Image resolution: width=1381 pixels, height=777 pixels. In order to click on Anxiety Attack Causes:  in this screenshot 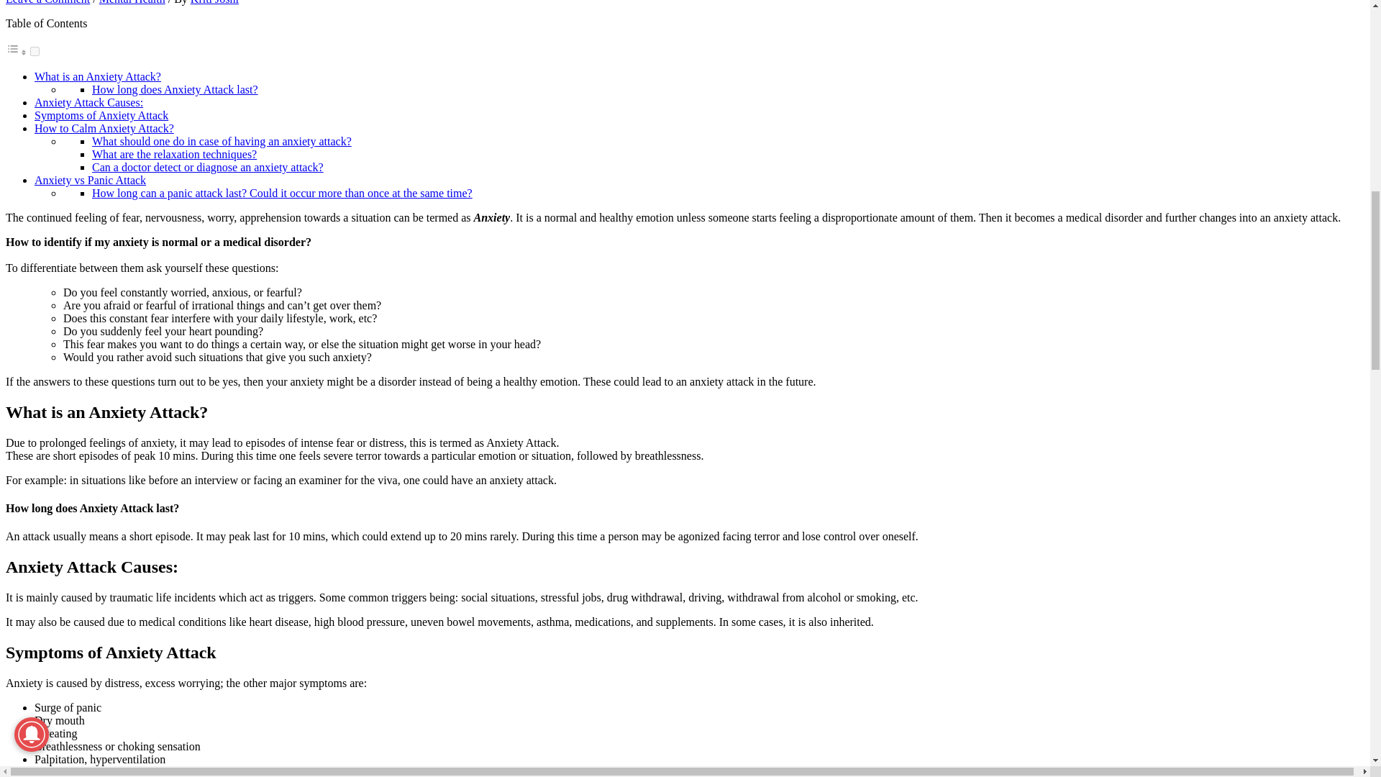, I will do `click(89, 102)`.